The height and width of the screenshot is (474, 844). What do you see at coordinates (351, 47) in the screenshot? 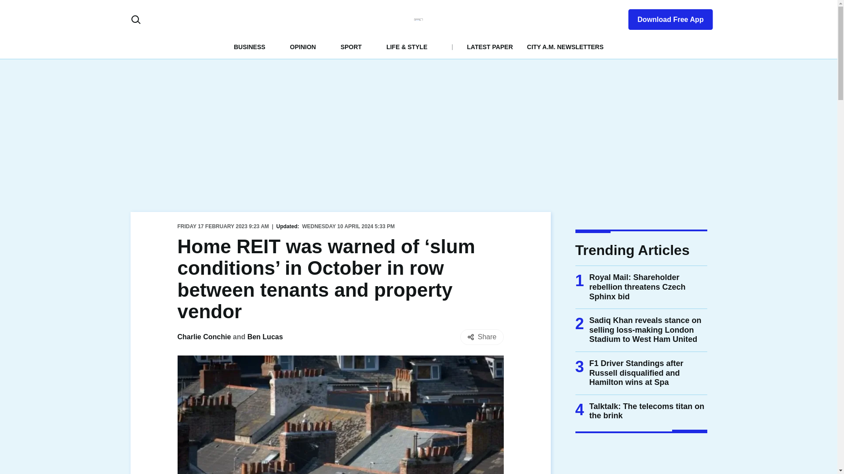
I see `SPORT` at bounding box center [351, 47].